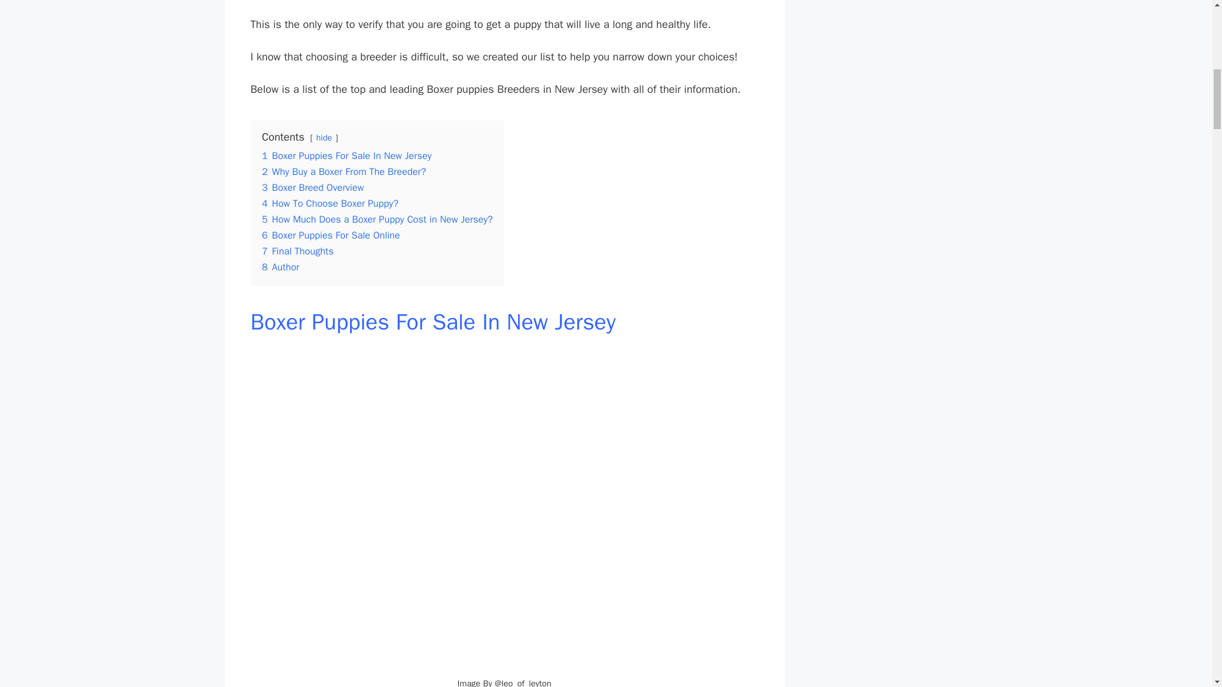  I want to click on 8 Author, so click(281, 267).